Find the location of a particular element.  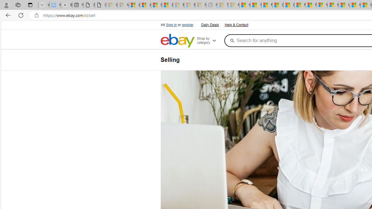

Marine life - MSN - Sleeping is located at coordinates (234, 5).